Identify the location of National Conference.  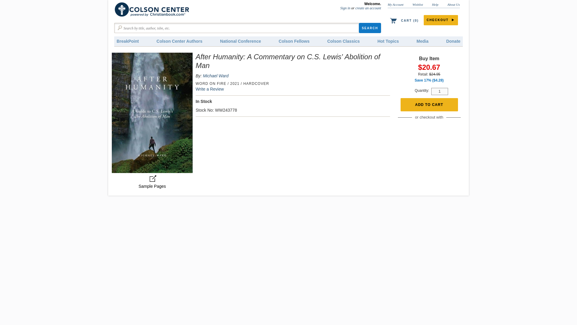
(240, 41).